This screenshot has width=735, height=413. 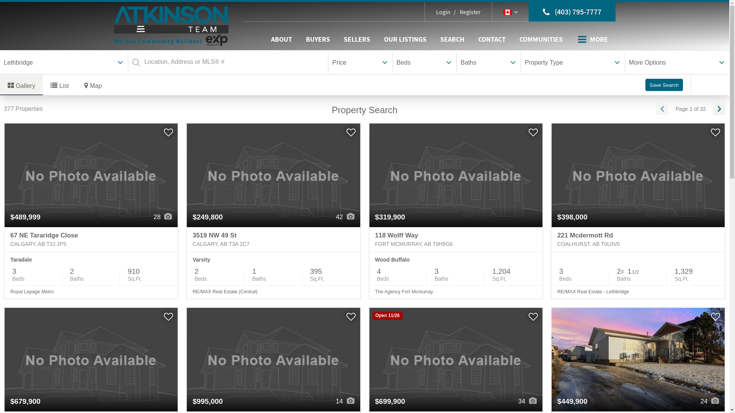 What do you see at coordinates (638, 239) in the screenshot?
I see `221 Mcdermott Rd
COALHURST, AB T0L0V0` at bounding box center [638, 239].